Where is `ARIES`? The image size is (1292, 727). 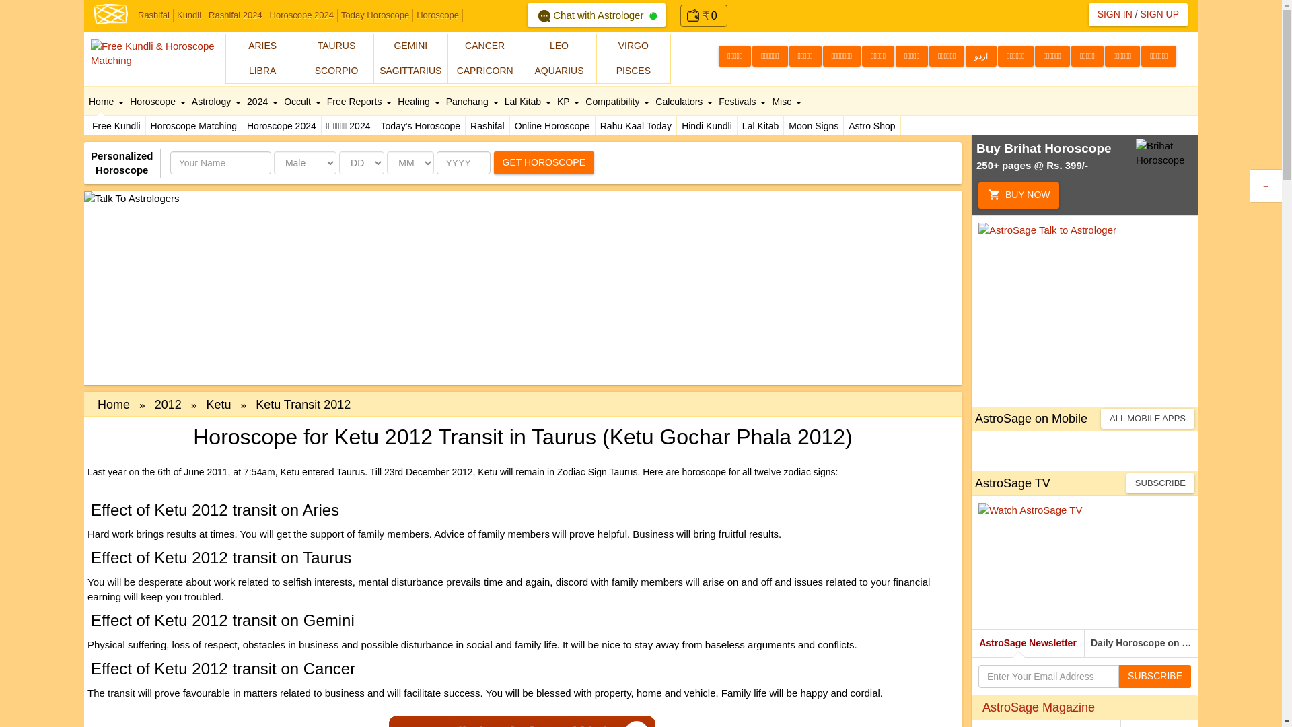
ARIES is located at coordinates (262, 46).